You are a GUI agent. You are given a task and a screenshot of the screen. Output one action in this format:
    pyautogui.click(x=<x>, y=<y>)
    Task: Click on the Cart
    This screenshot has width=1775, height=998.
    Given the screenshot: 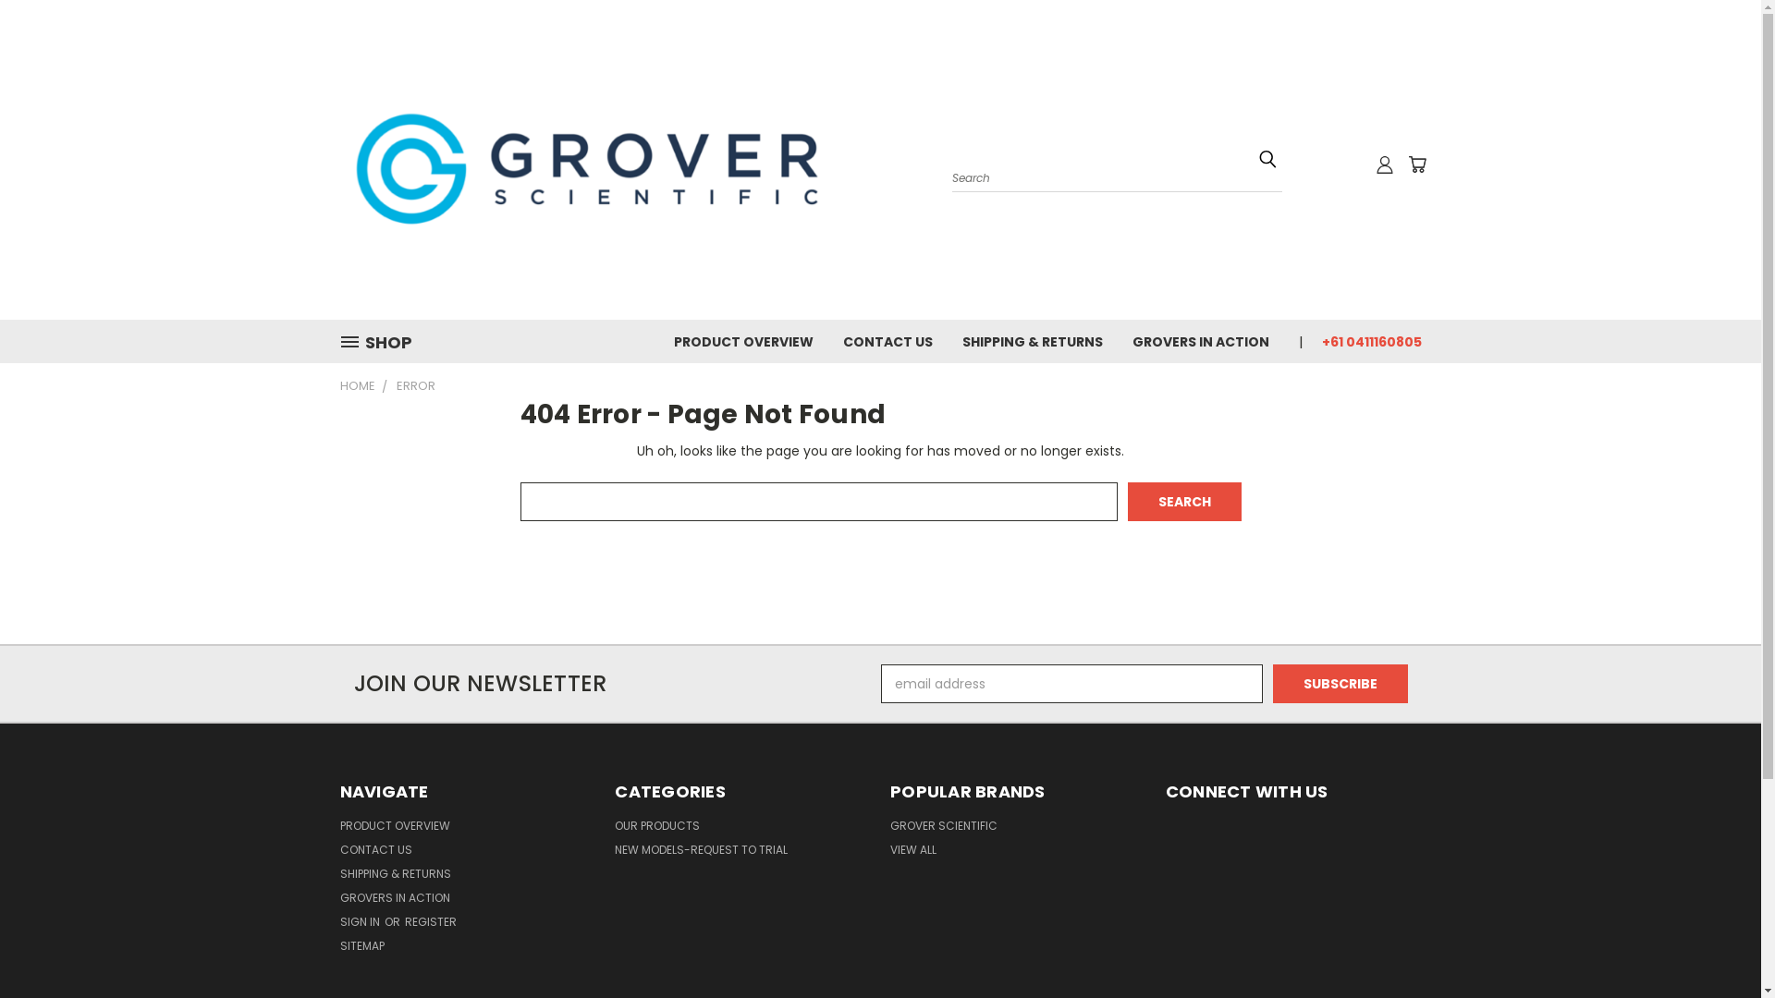 What is the action you would take?
    pyautogui.click(x=1416, y=164)
    